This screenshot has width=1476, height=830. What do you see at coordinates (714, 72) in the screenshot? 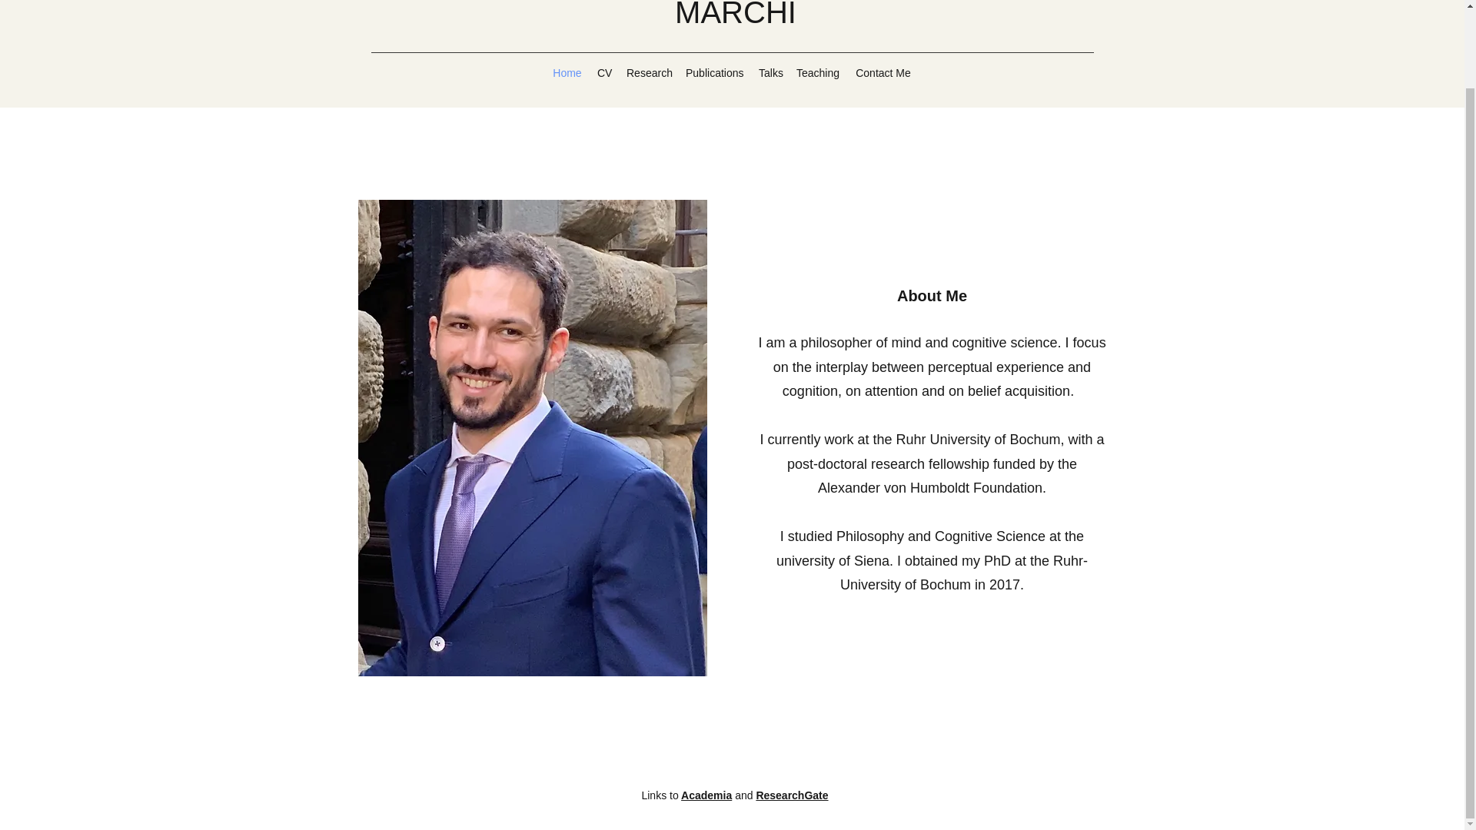
I see `Publications` at bounding box center [714, 72].